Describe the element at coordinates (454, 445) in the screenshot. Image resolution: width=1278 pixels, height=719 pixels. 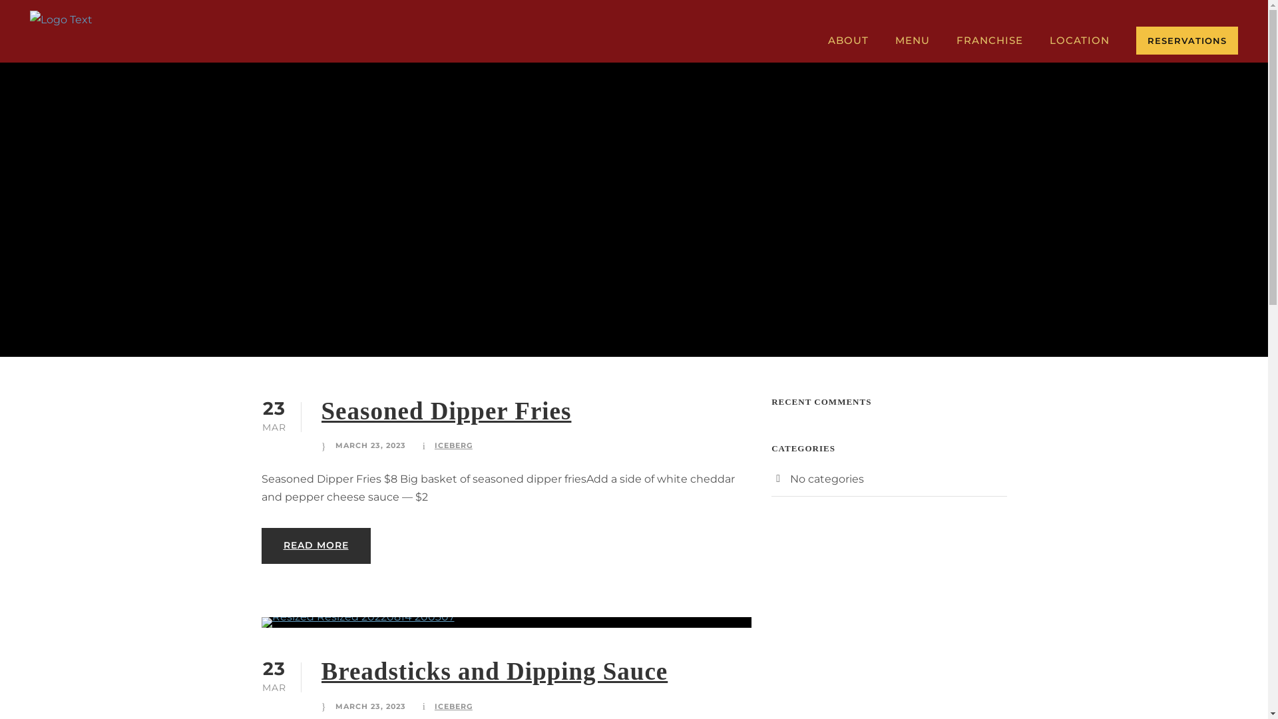
I see `ICEBERG` at that location.